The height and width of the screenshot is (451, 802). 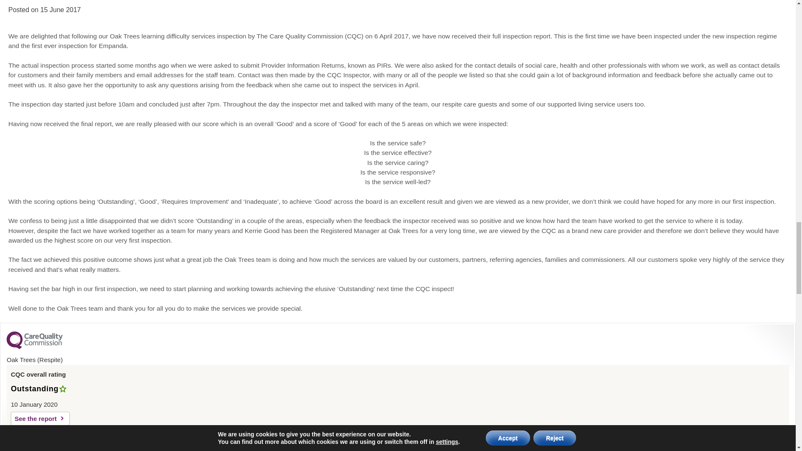 I want to click on CQC Logo, so click(x=34, y=347).